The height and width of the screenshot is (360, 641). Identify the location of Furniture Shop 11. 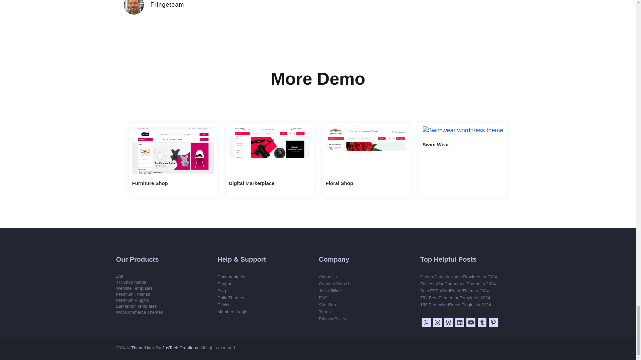
(173, 150).